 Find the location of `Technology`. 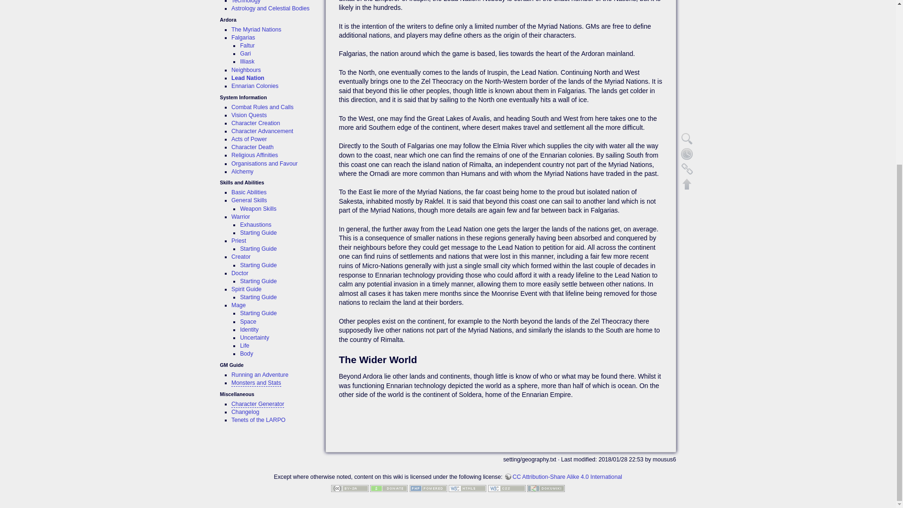

Technology is located at coordinates (246, 2).